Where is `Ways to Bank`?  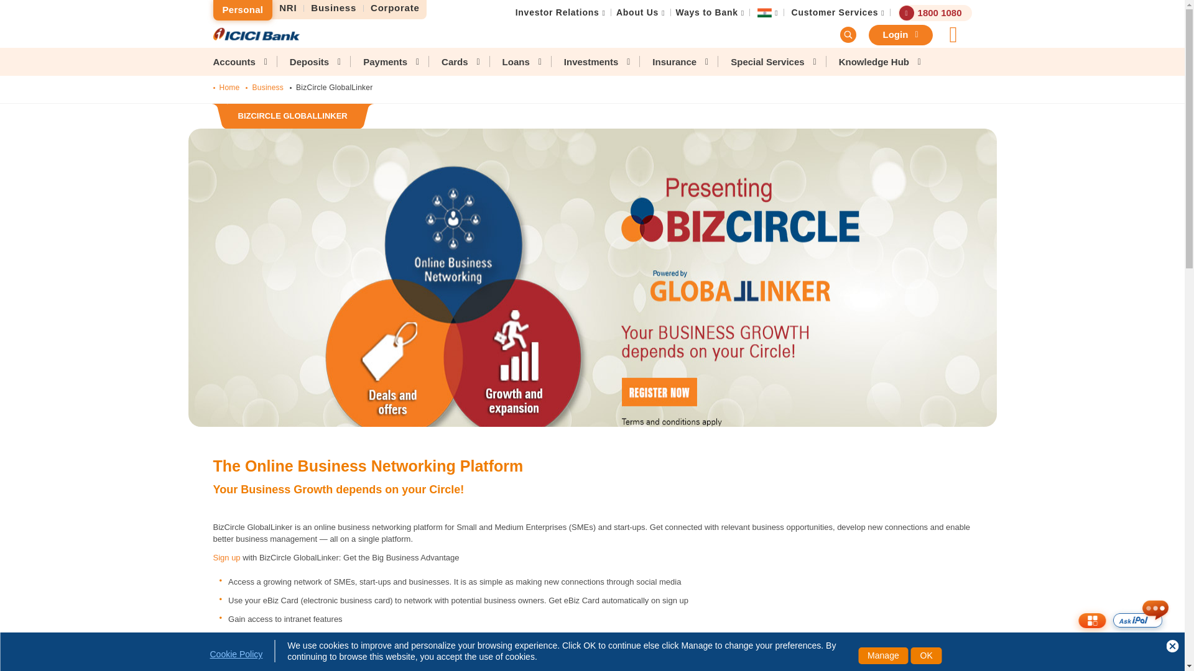 Ways to Bank is located at coordinates (706, 12).